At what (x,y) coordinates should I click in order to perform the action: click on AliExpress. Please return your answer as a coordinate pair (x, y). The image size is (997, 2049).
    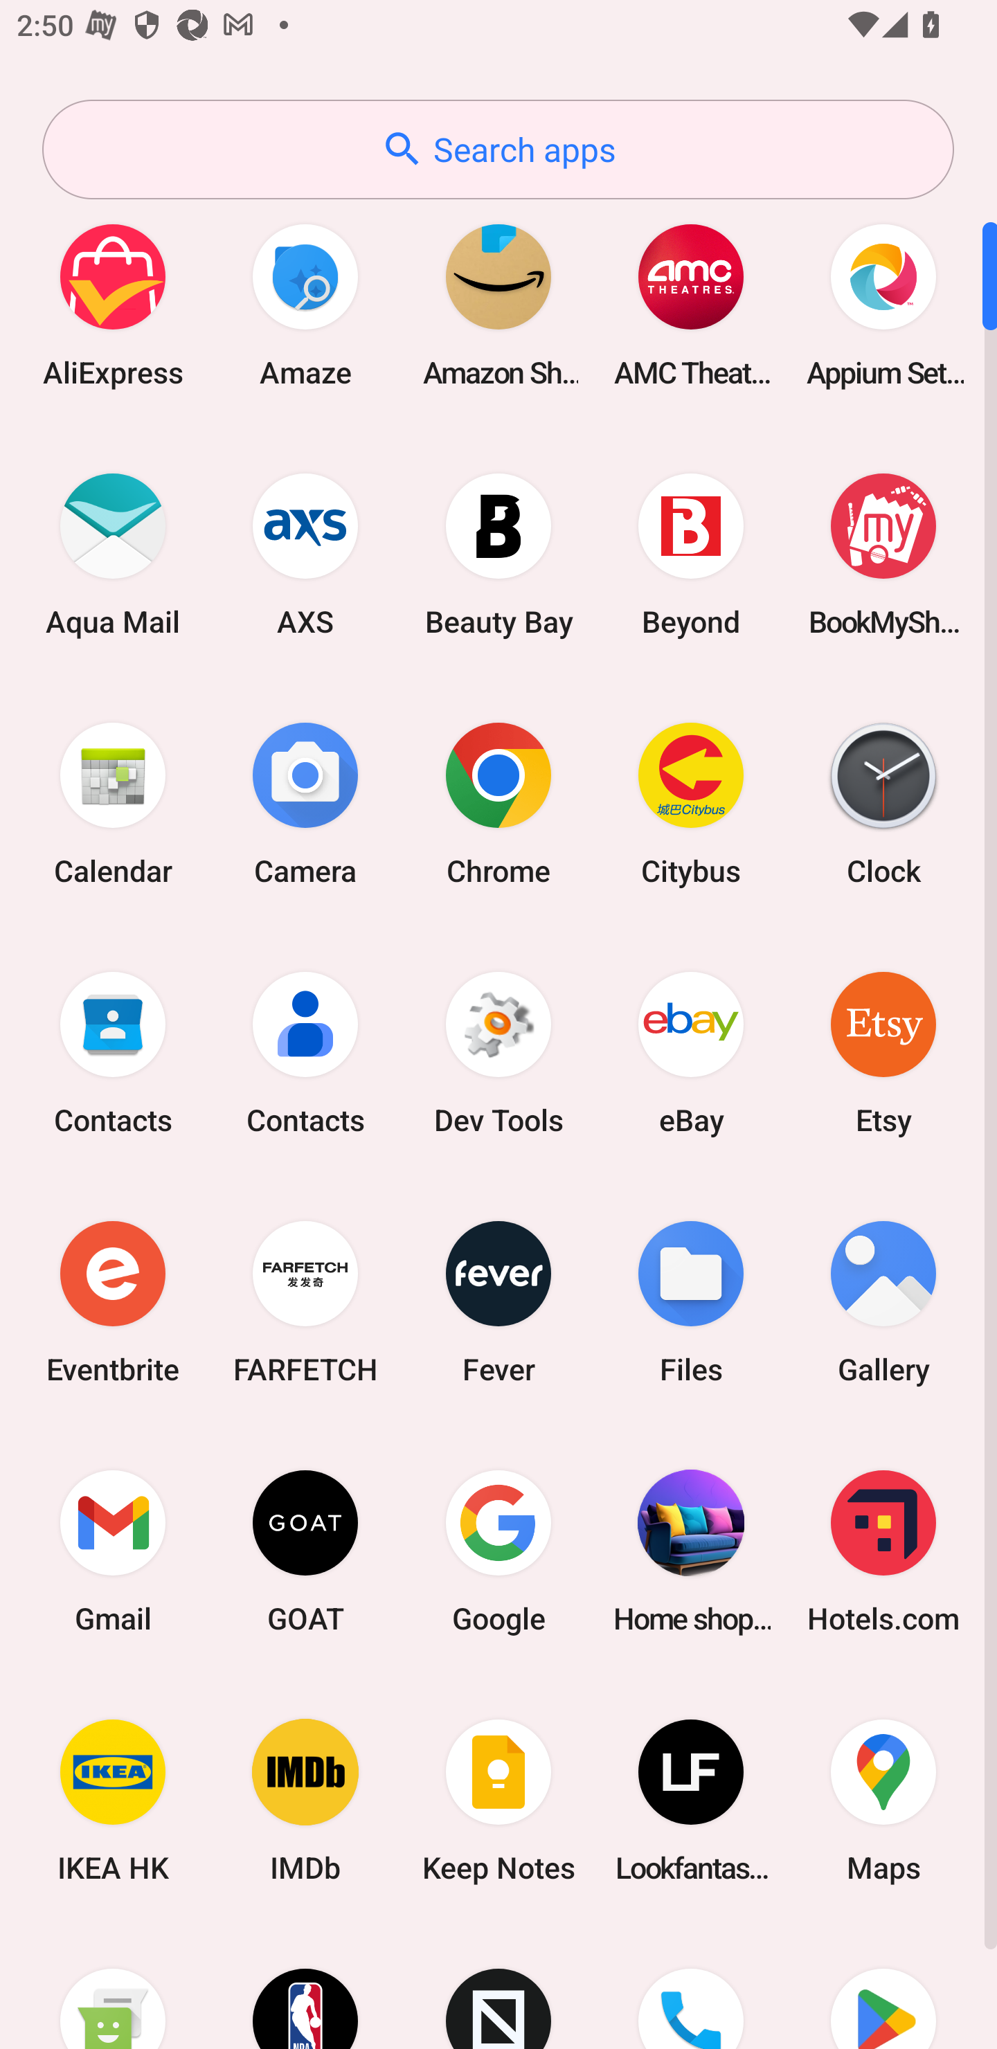
    Looking at the image, I should click on (113, 305).